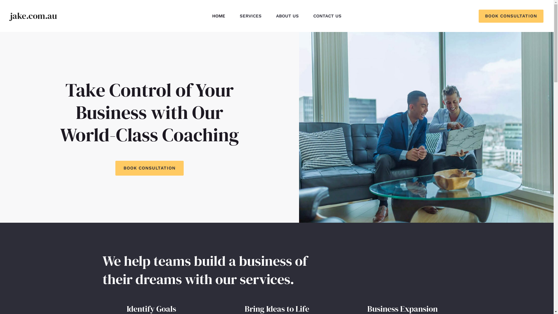 The image size is (558, 314). Describe the element at coordinates (34, 16) in the screenshot. I see `jake.com.au` at that location.